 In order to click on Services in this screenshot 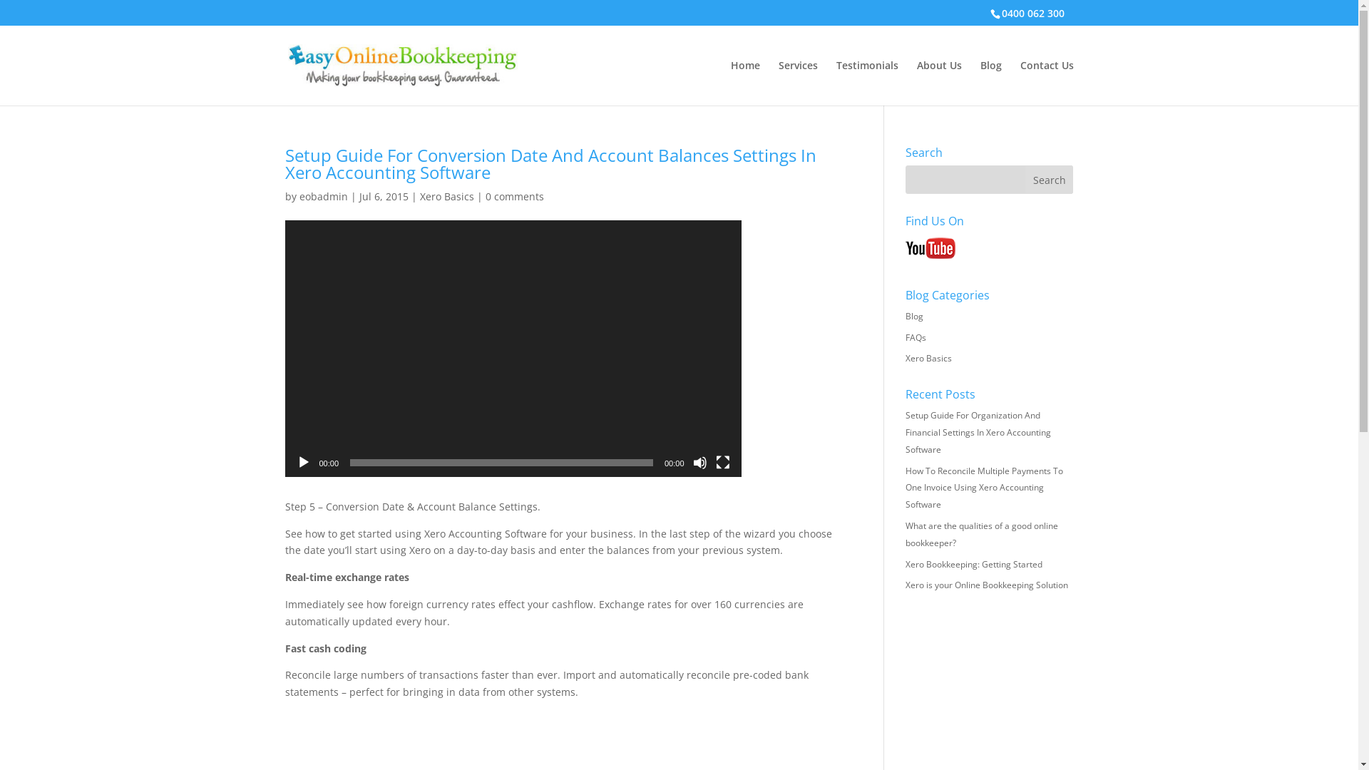, I will do `click(799, 83)`.